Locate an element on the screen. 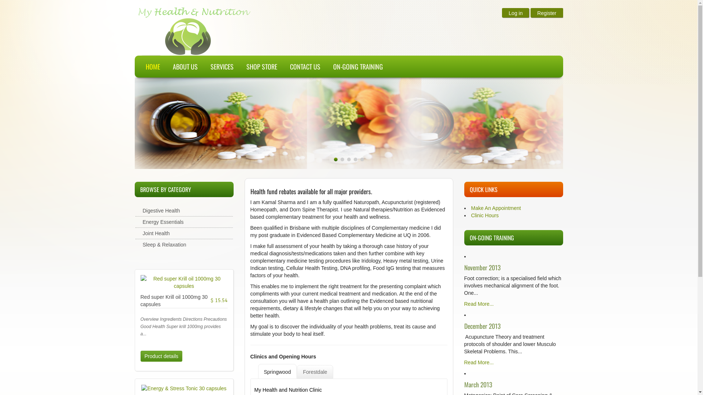  Forestdale is located at coordinates (315, 372).